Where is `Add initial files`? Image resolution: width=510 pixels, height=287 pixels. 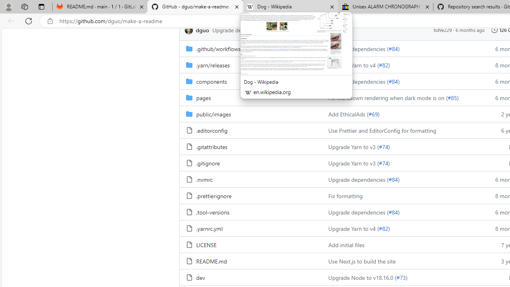
Add initial files is located at coordinates (402, 245).